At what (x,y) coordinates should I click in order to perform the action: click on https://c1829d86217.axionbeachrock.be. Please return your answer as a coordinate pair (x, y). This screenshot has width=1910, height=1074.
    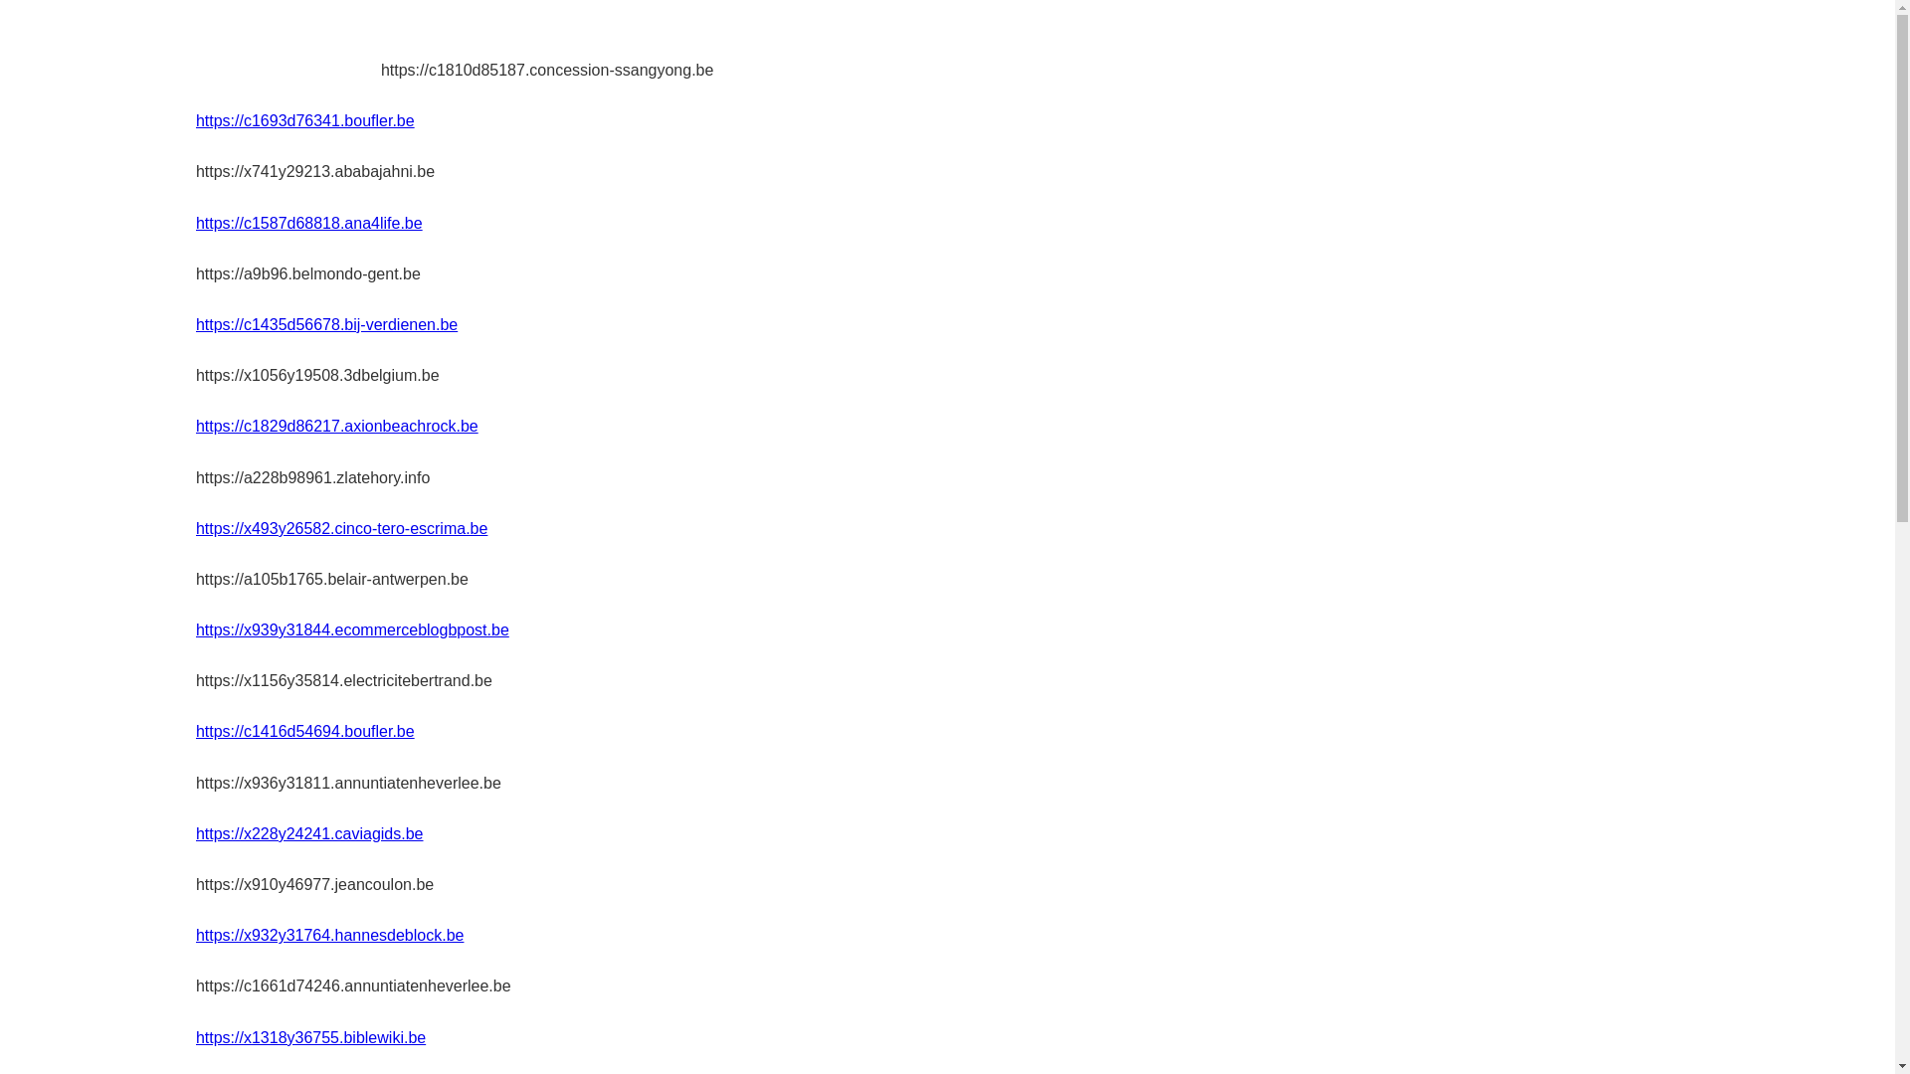
    Looking at the image, I should click on (337, 426).